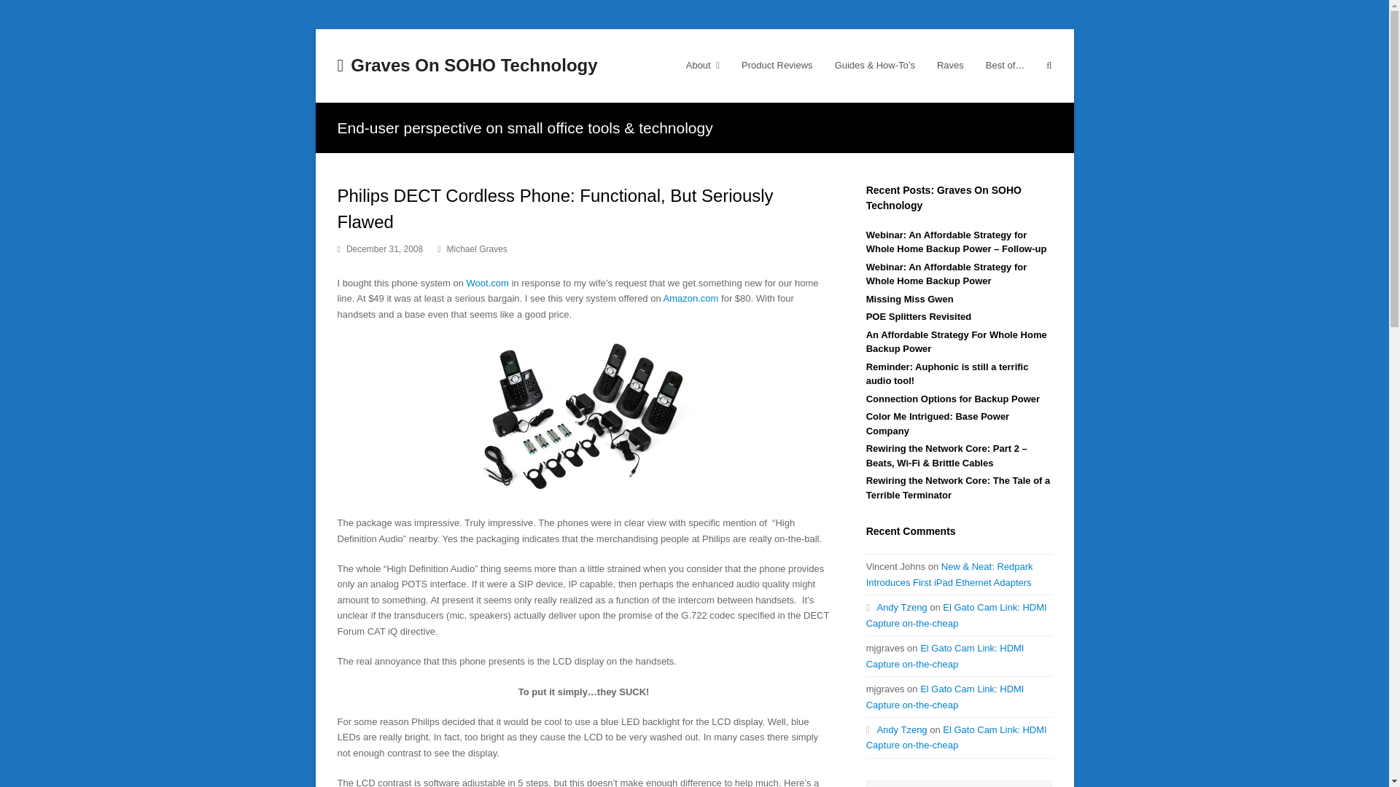  What do you see at coordinates (953, 399) in the screenshot?
I see `Connection Options for Backup Power` at bounding box center [953, 399].